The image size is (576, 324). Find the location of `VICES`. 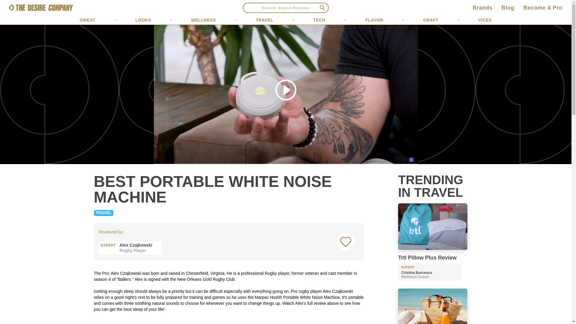

VICES is located at coordinates (143, 20).